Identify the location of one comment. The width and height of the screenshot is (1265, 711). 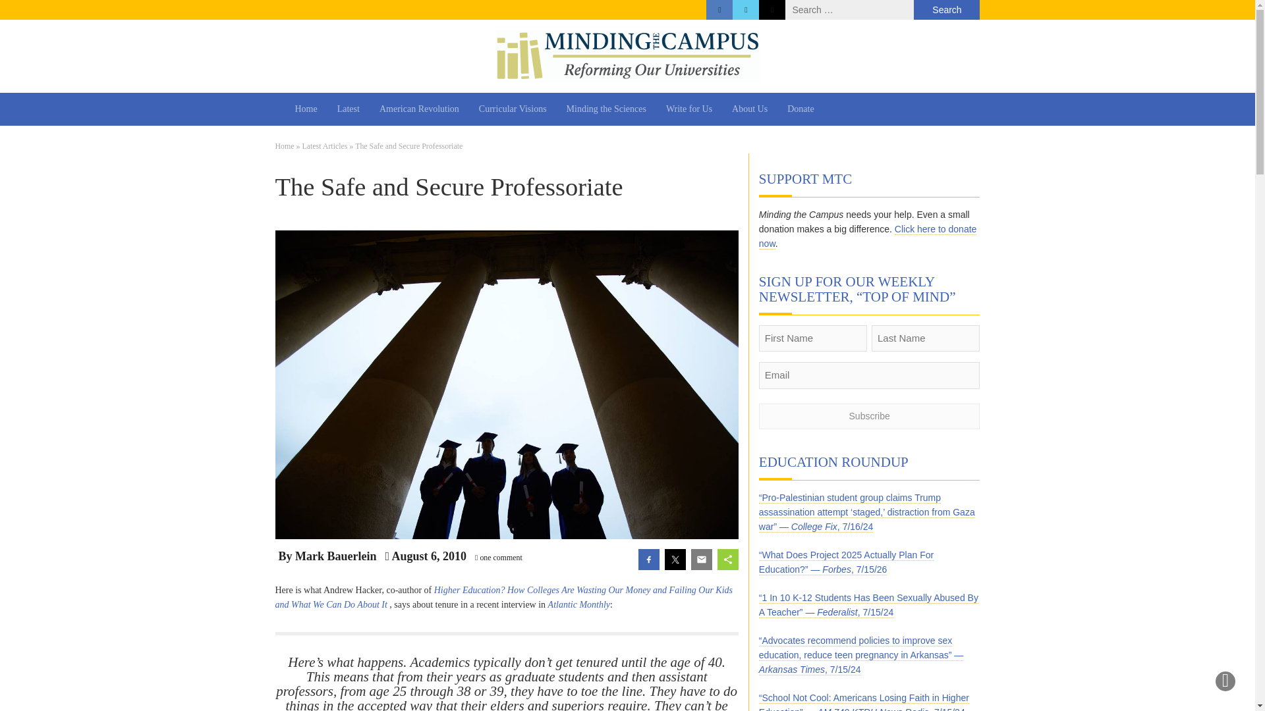
(500, 558).